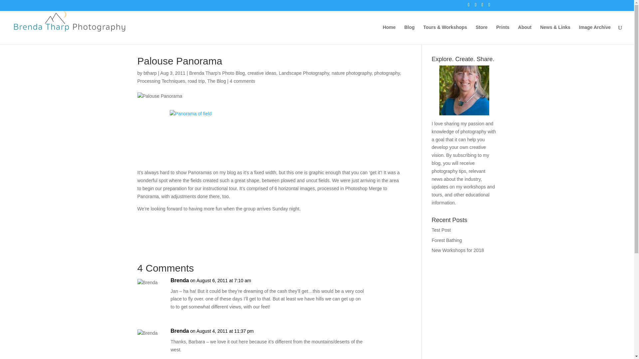 This screenshot has height=359, width=639. What do you see at coordinates (242, 81) in the screenshot?
I see `4 comments` at bounding box center [242, 81].